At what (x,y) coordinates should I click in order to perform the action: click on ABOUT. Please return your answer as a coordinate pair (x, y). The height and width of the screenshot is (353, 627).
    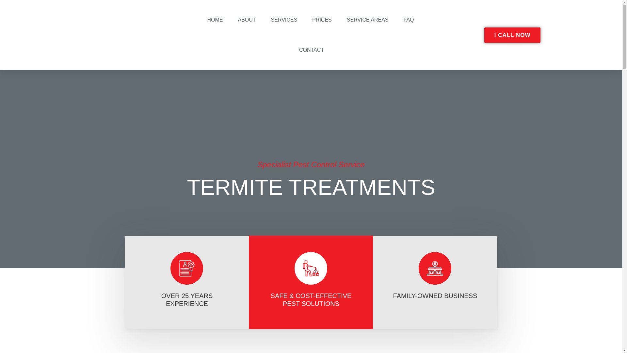
    Looking at the image, I should click on (247, 20).